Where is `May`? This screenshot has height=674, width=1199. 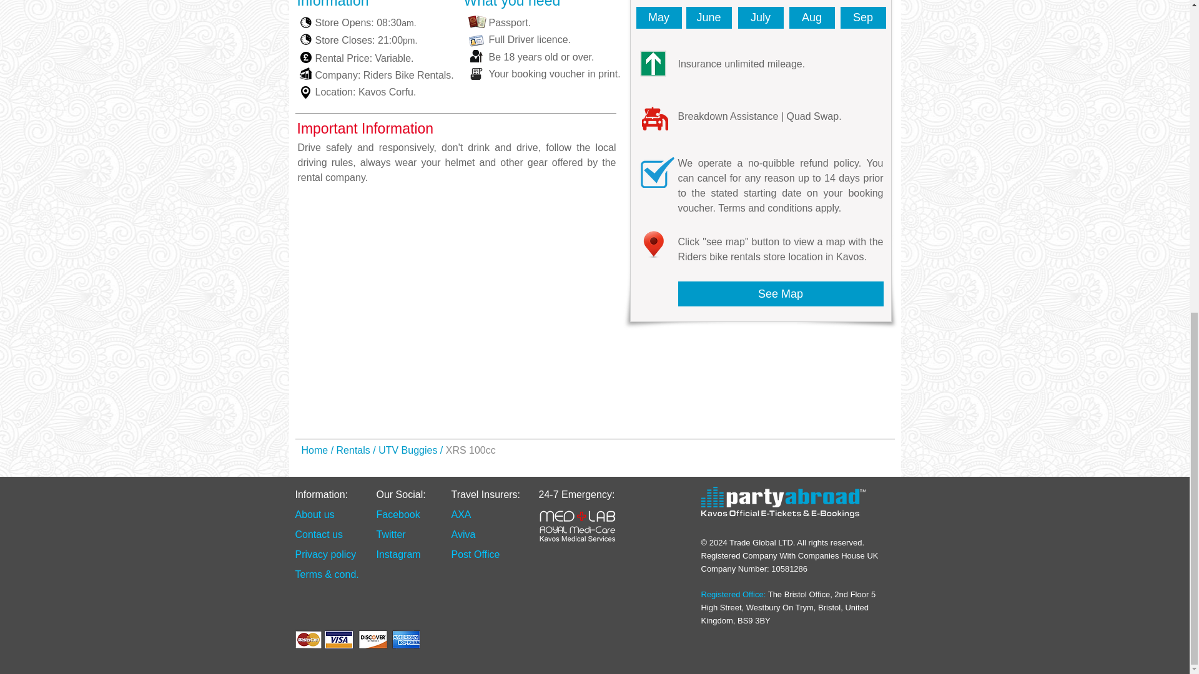 May is located at coordinates (658, 17).